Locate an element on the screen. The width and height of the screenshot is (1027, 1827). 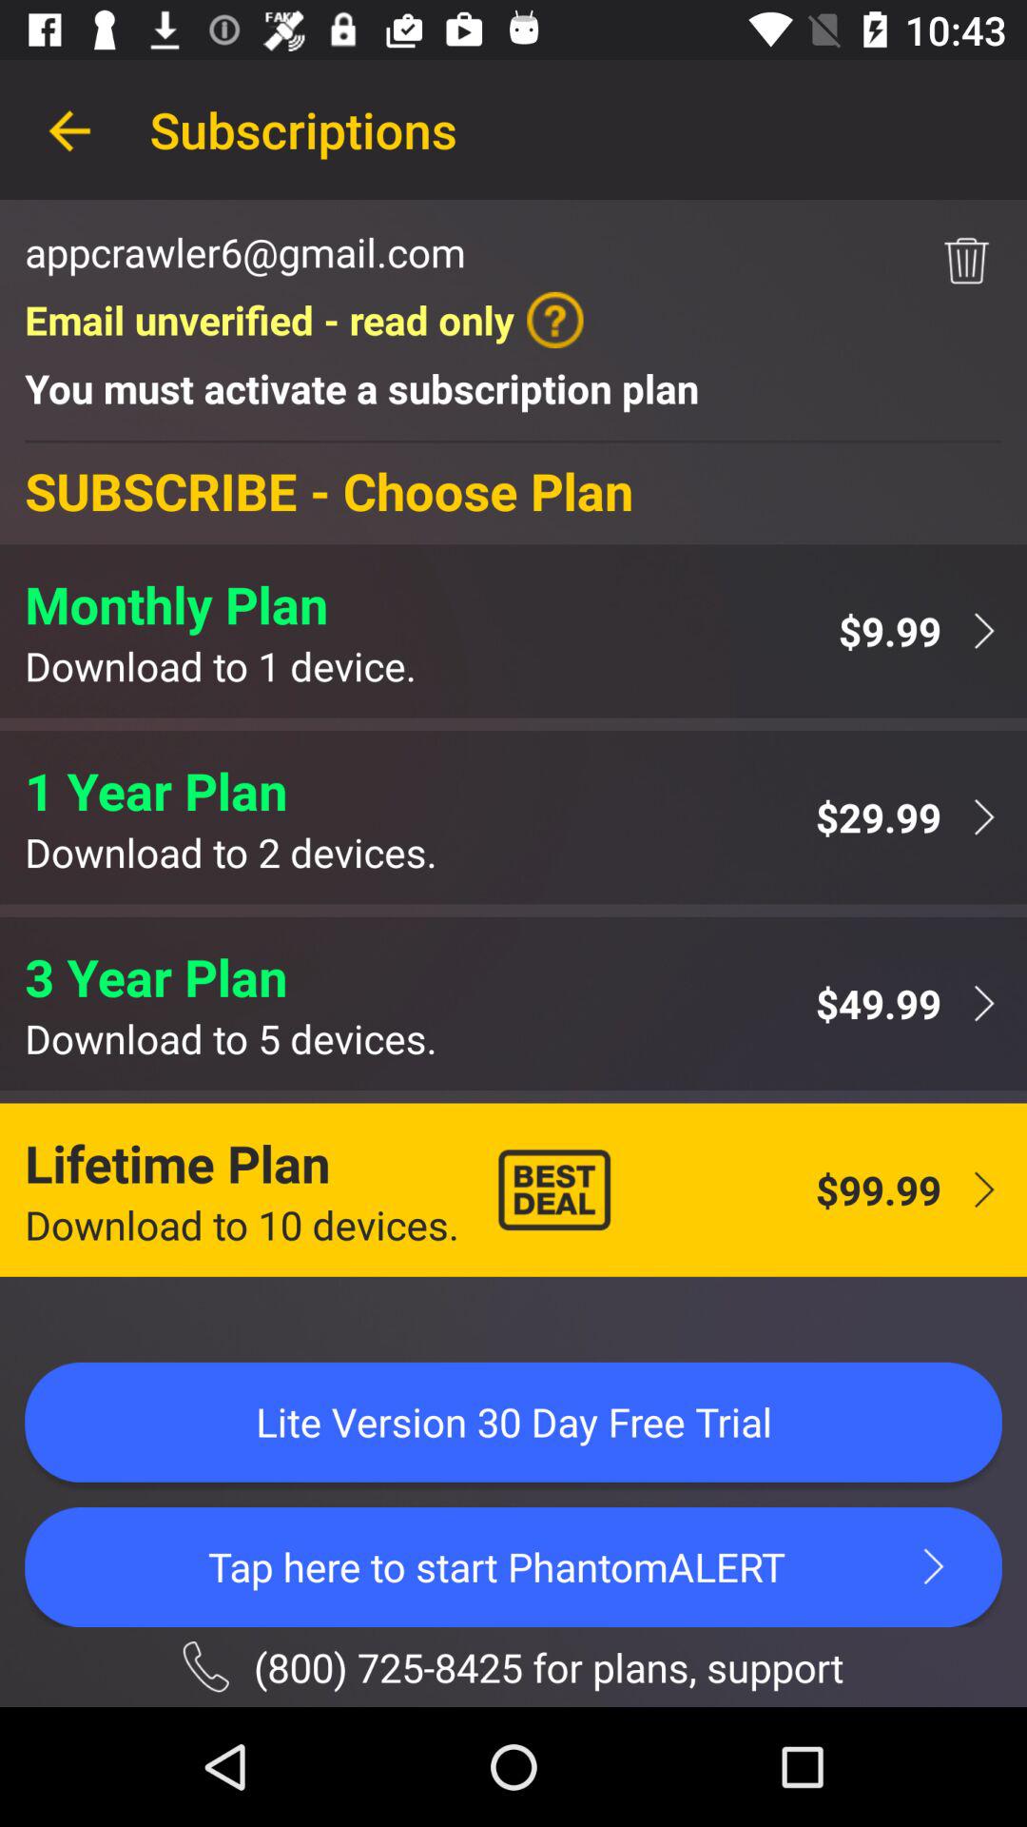
turn off email unverified read item is located at coordinates (304, 320).